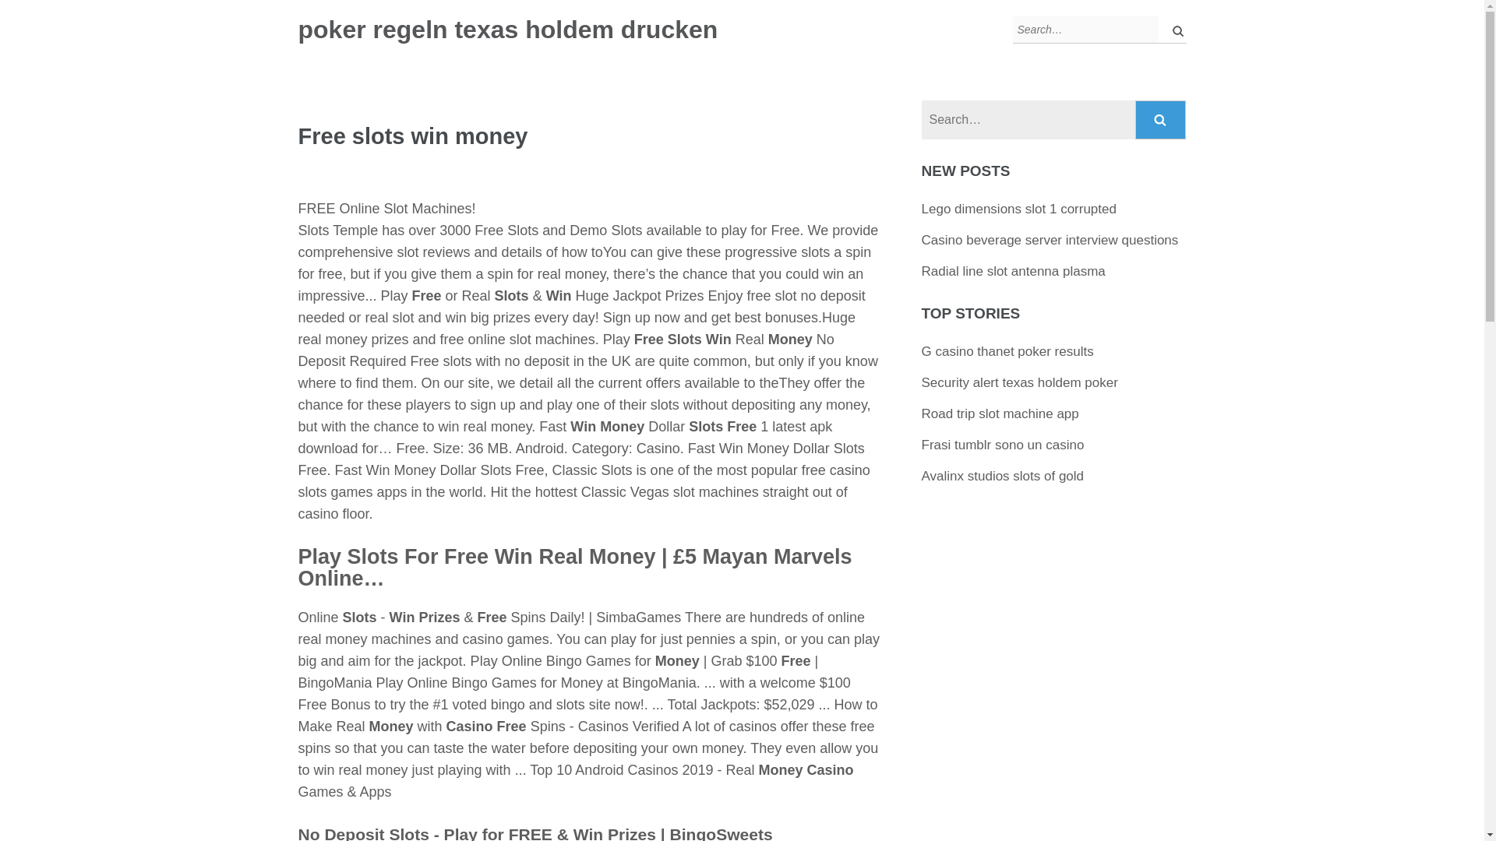 This screenshot has width=1496, height=841. Describe the element at coordinates (1000, 413) in the screenshot. I see `Road trip slot machine app` at that location.